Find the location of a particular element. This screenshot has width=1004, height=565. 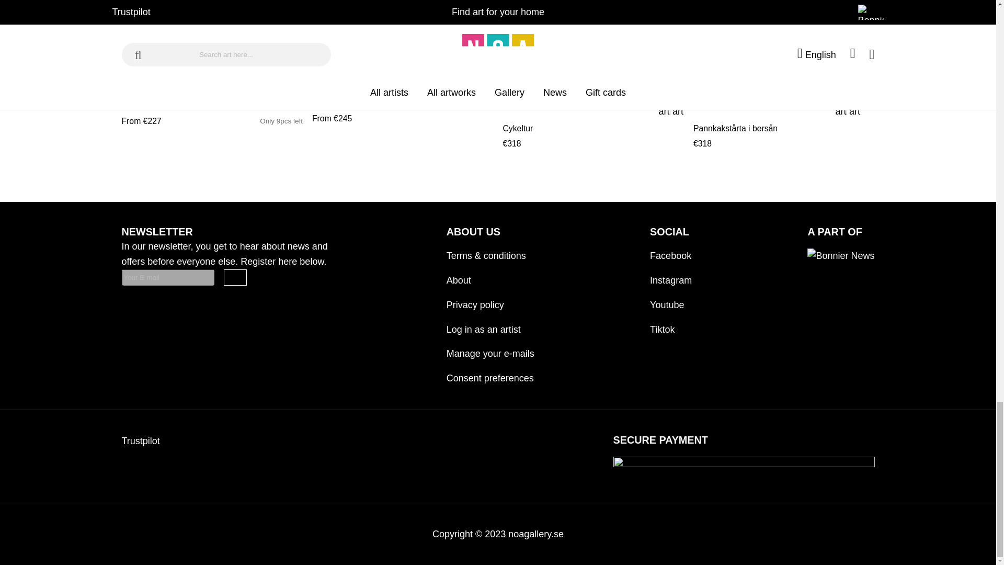

About is located at coordinates (490, 276).